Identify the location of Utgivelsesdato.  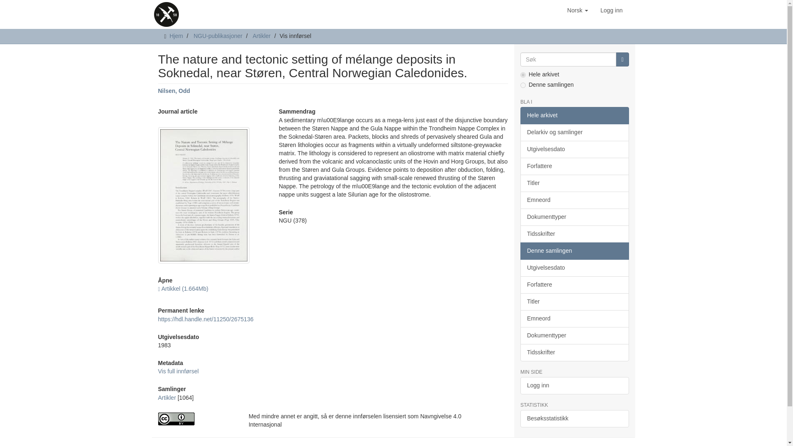
(574, 149).